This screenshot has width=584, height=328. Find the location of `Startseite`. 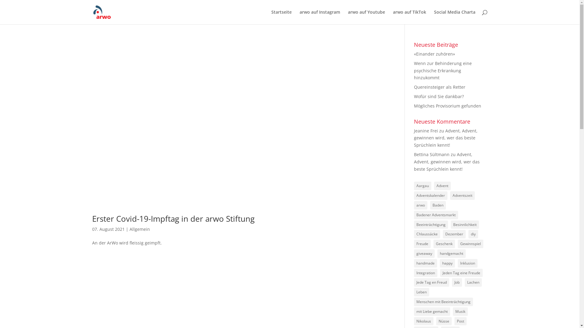

Startseite is located at coordinates (282, 17).